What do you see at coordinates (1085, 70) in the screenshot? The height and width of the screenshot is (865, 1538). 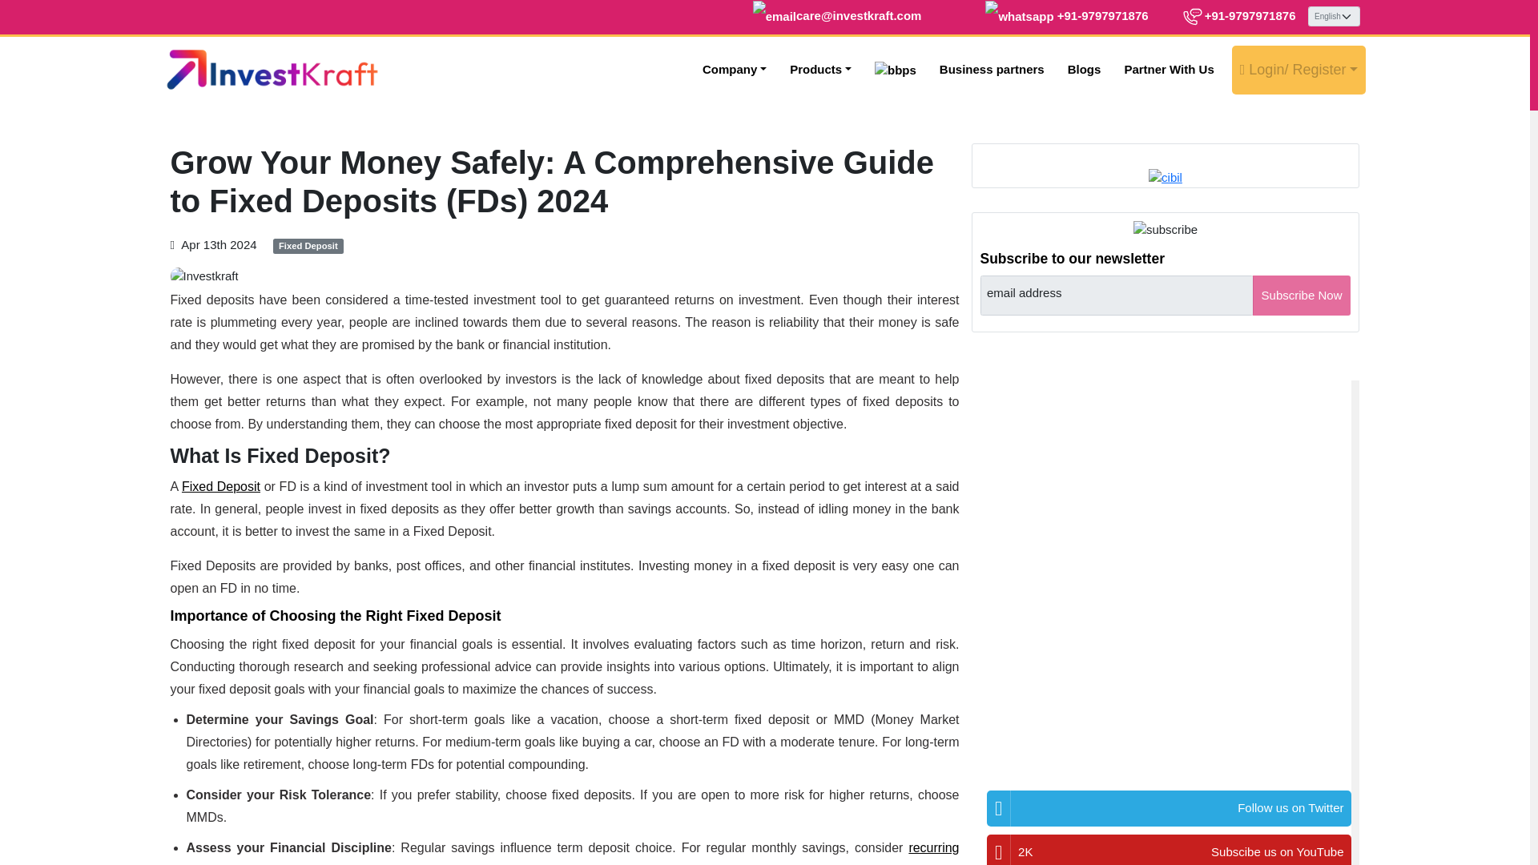 I see `Blogs` at bounding box center [1085, 70].